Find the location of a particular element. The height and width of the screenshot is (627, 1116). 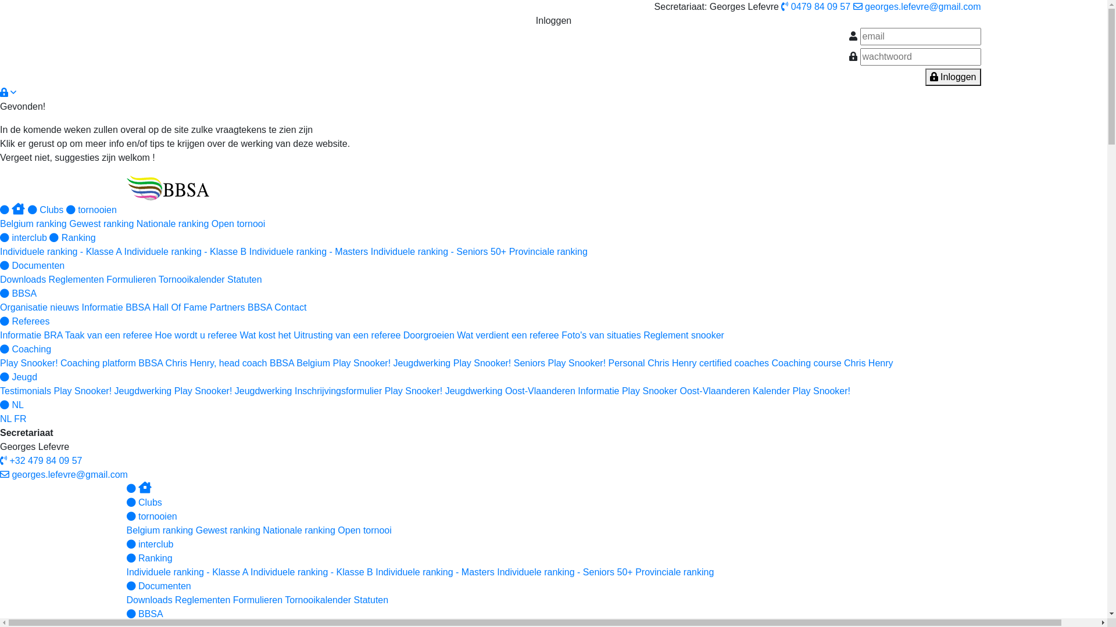

Taak van een referee is located at coordinates (109, 336).